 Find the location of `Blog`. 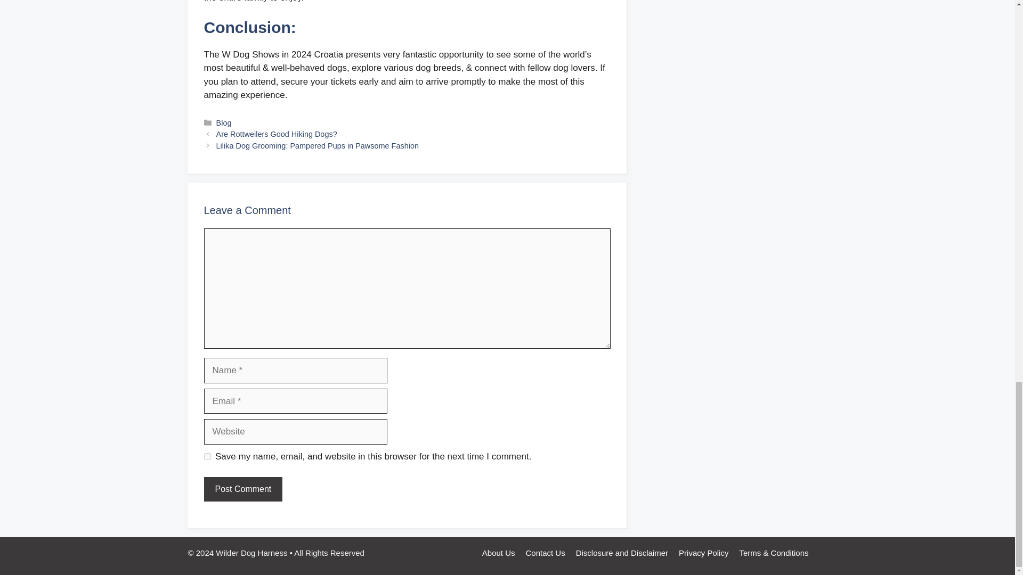

Blog is located at coordinates (224, 122).